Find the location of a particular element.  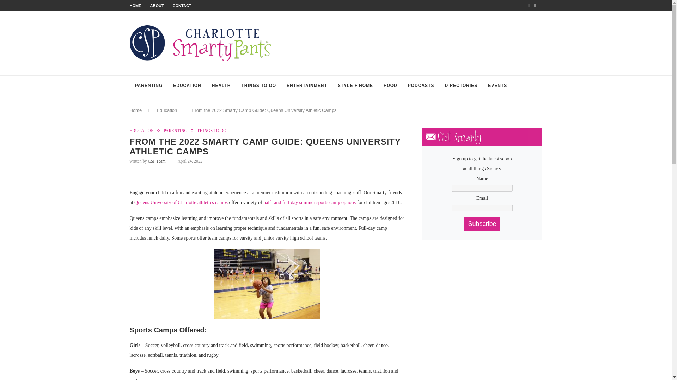

DIRECTORIES is located at coordinates (461, 86).